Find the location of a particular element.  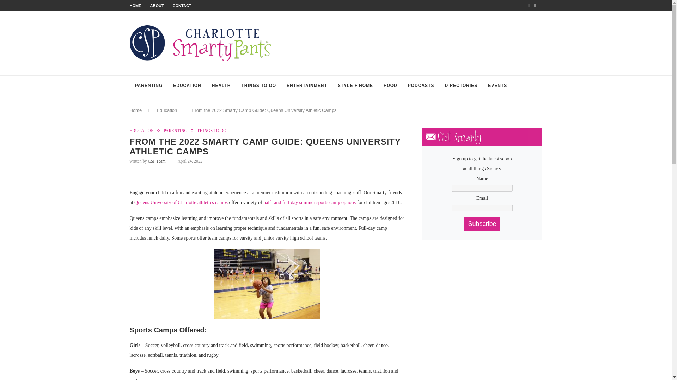

DIRECTORIES is located at coordinates (461, 86).